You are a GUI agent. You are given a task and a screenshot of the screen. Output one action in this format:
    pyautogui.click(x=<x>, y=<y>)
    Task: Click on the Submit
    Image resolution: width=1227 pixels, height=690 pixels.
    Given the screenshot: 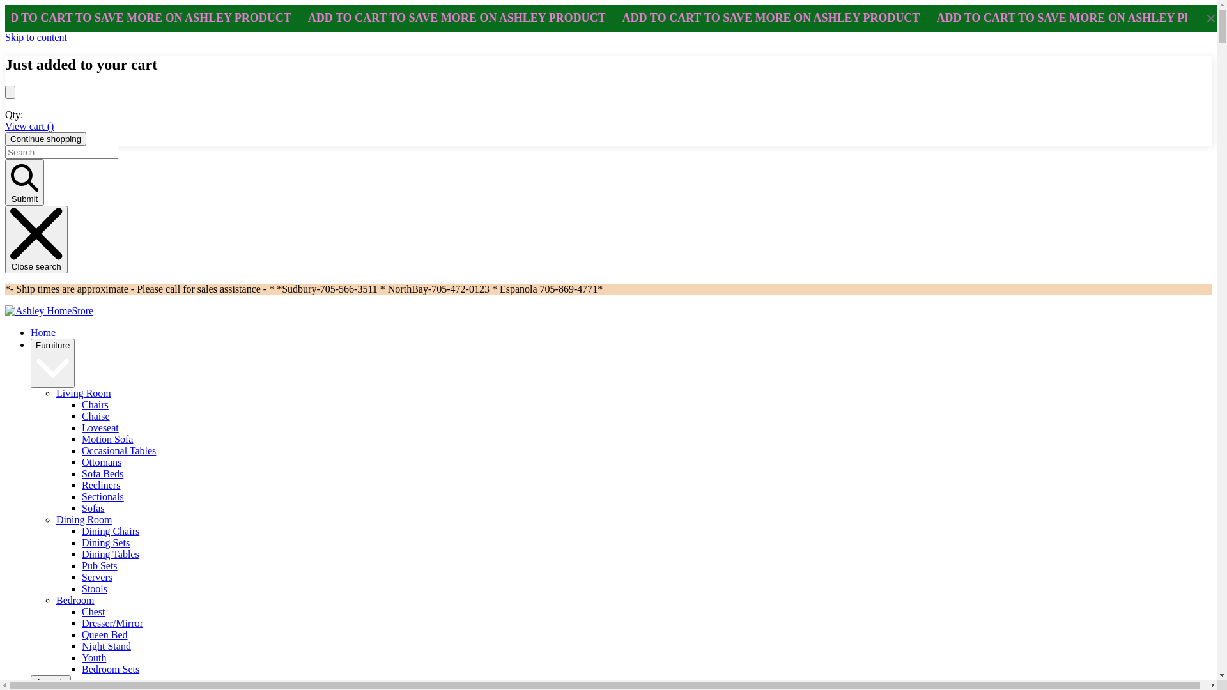 What is the action you would take?
    pyautogui.click(x=24, y=183)
    